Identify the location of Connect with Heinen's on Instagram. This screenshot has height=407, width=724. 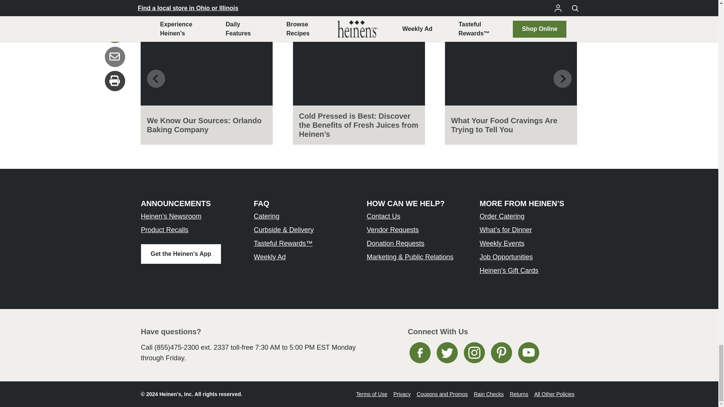
(474, 353).